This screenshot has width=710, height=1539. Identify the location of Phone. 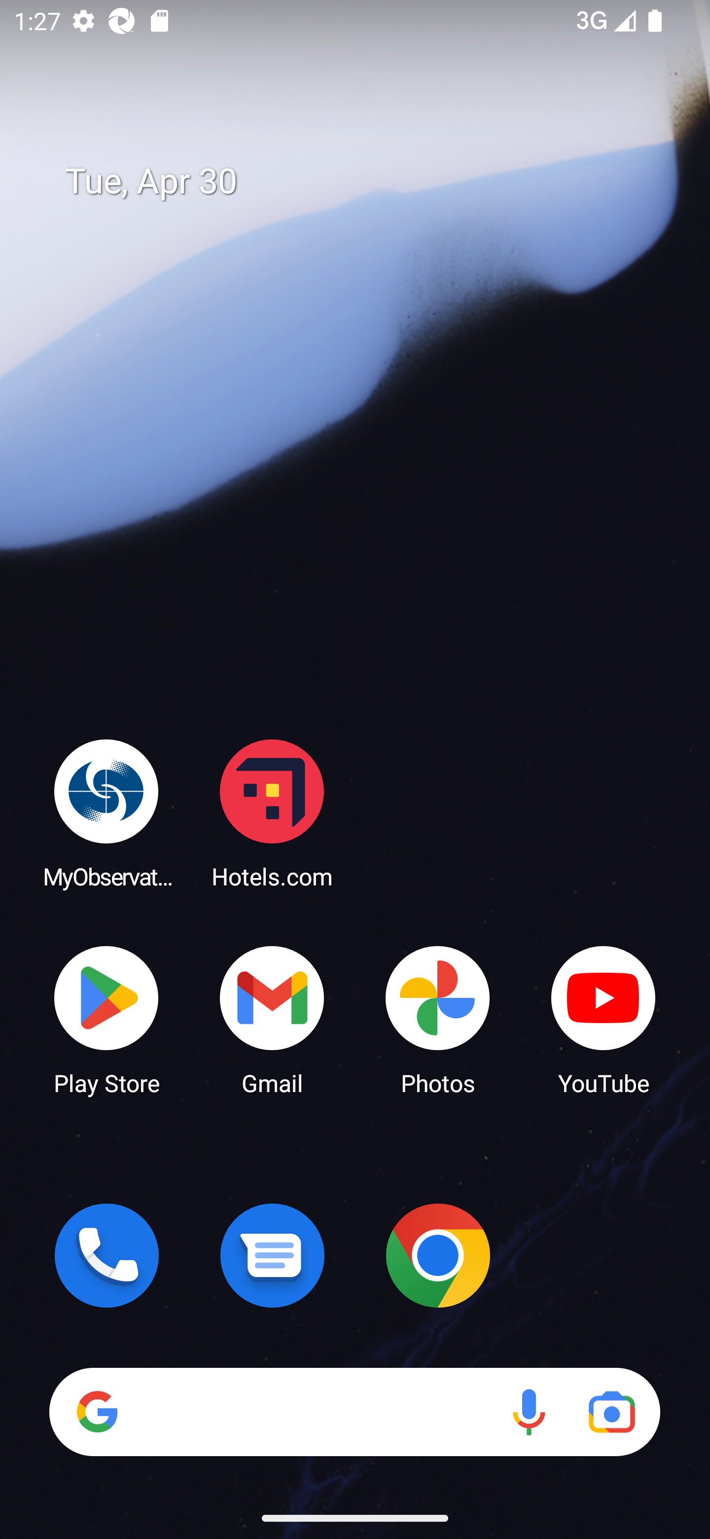
(106, 1255).